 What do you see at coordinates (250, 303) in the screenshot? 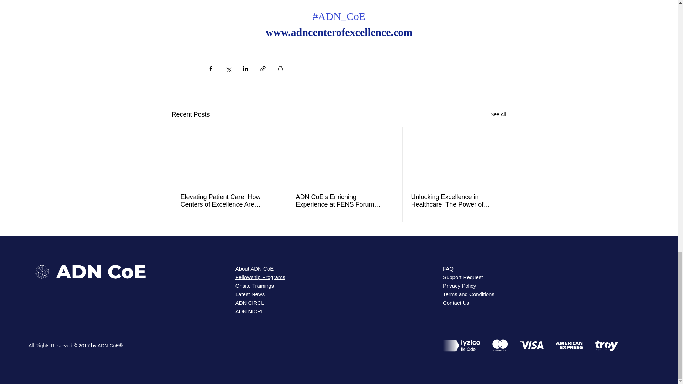
I see `ADN CIRCL` at bounding box center [250, 303].